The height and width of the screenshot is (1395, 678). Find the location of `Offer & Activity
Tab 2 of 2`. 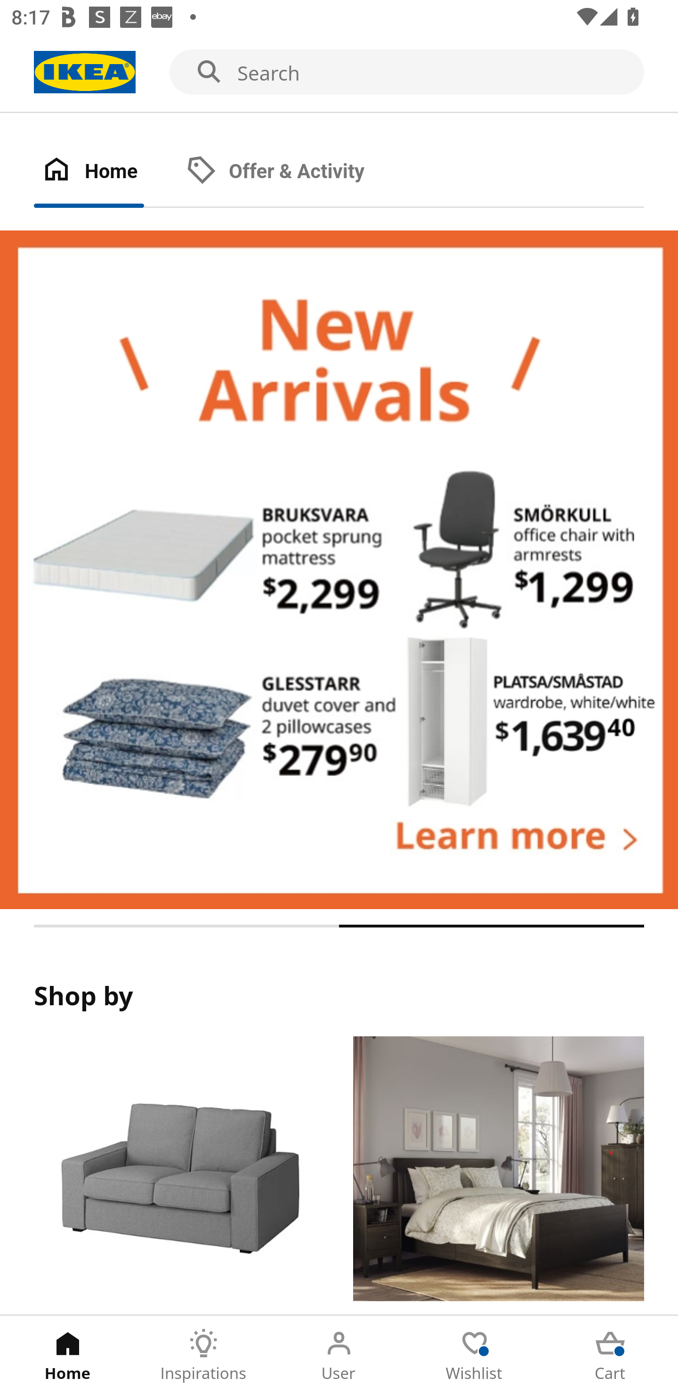

Offer & Activity
Tab 2 of 2 is located at coordinates (291, 172).